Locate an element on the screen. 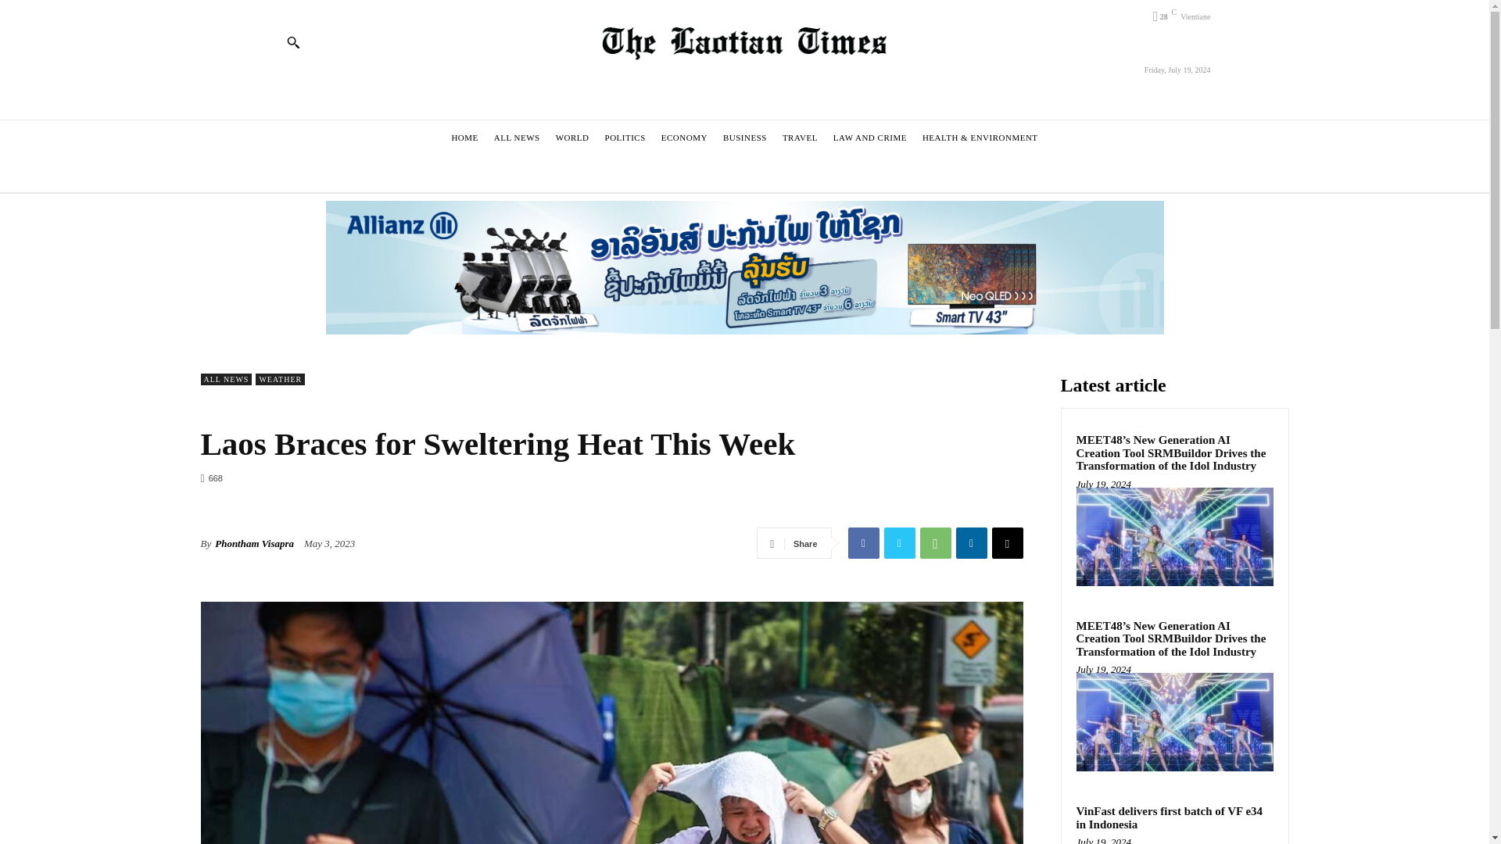 Image resolution: width=1501 pixels, height=844 pixels. WhatsApp is located at coordinates (934, 542).